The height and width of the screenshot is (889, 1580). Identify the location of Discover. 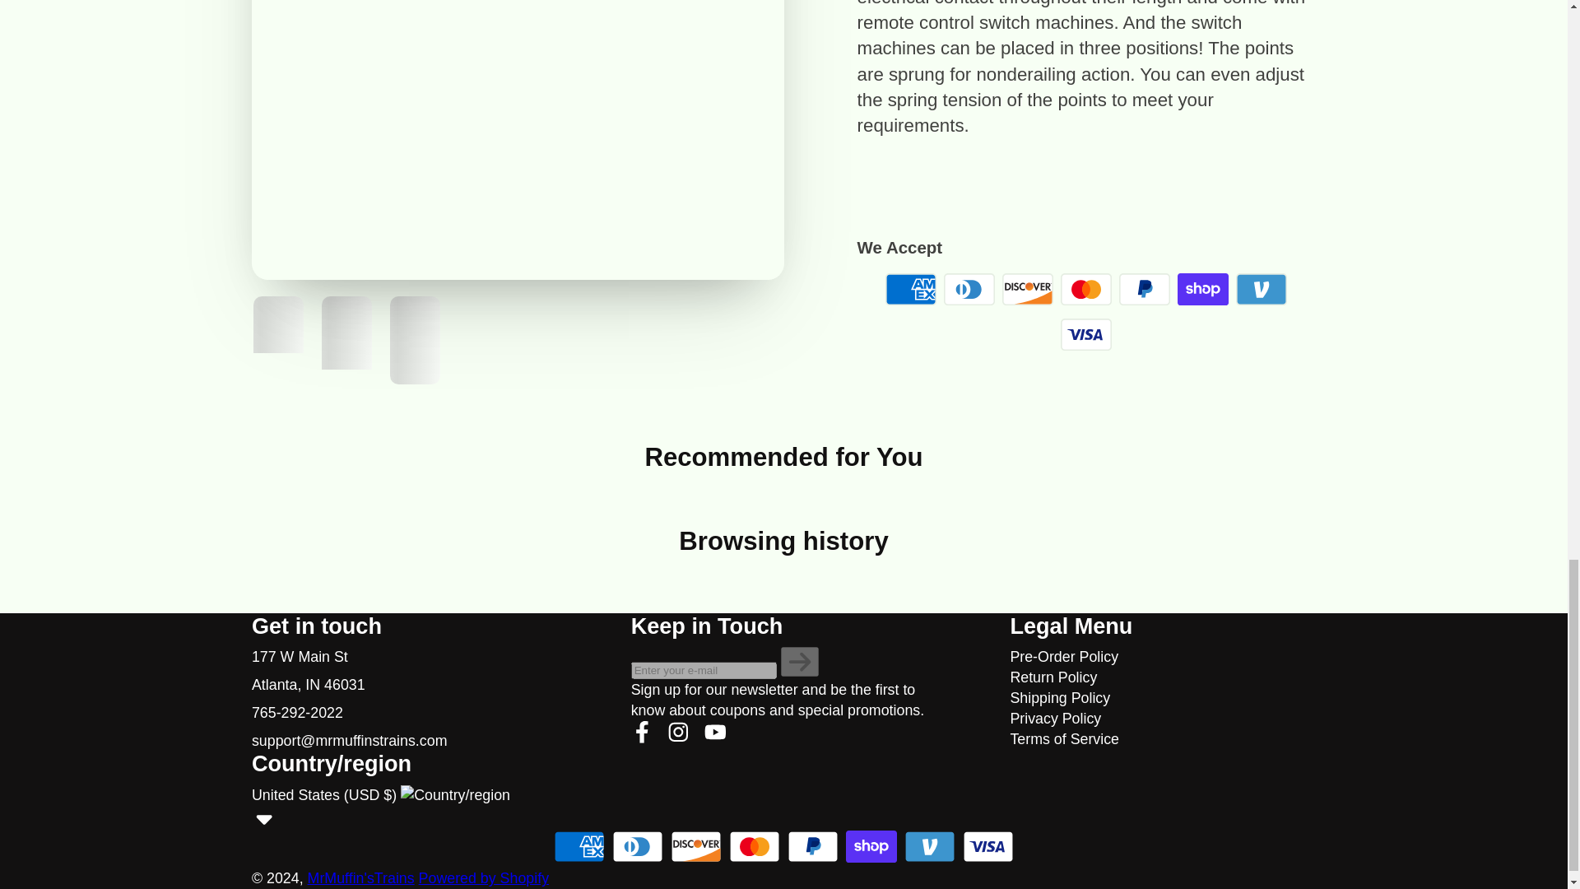
(1027, 289).